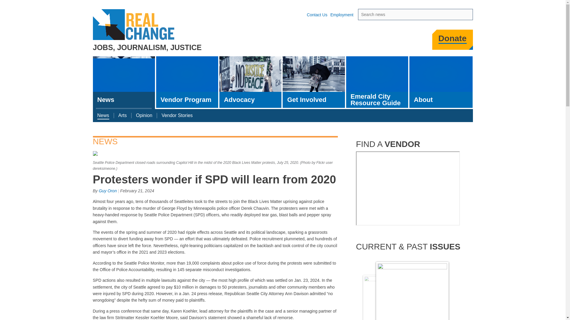 This screenshot has width=570, height=320. Describe the element at coordinates (468, 15) in the screenshot. I see `Search` at that location.